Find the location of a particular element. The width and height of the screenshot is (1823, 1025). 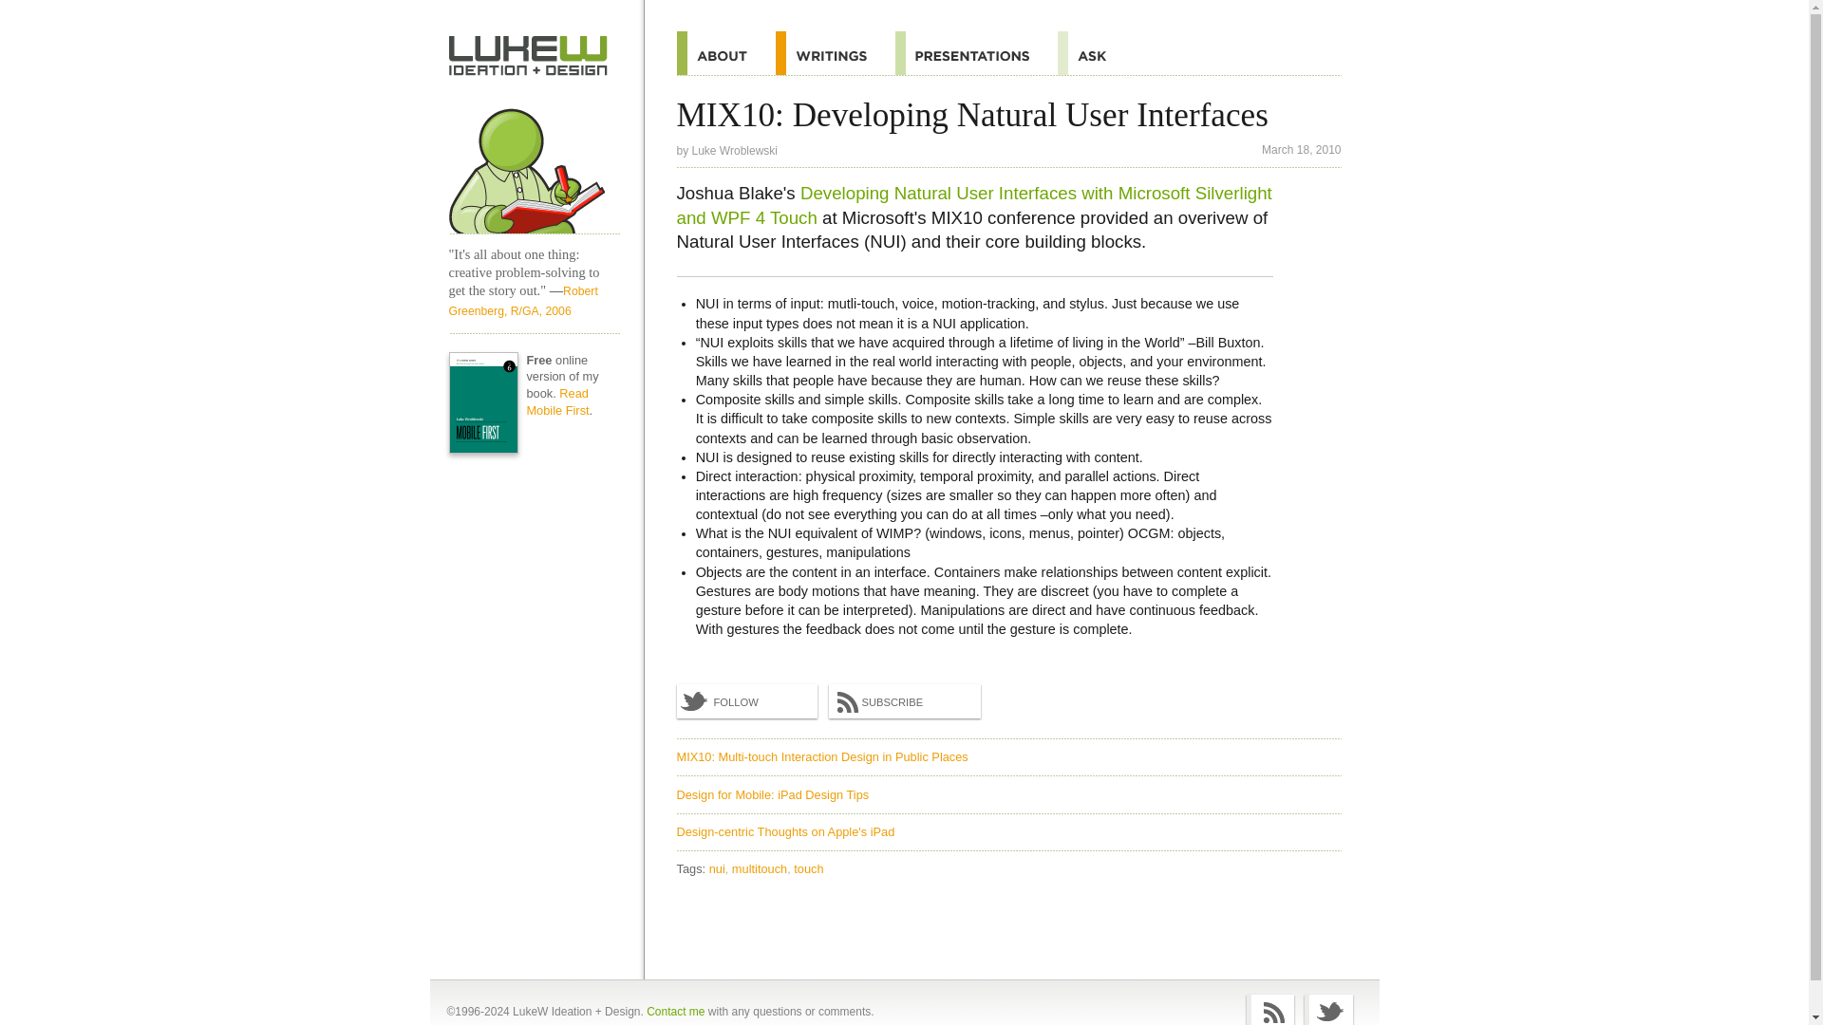

Contact me is located at coordinates (675, 1012).